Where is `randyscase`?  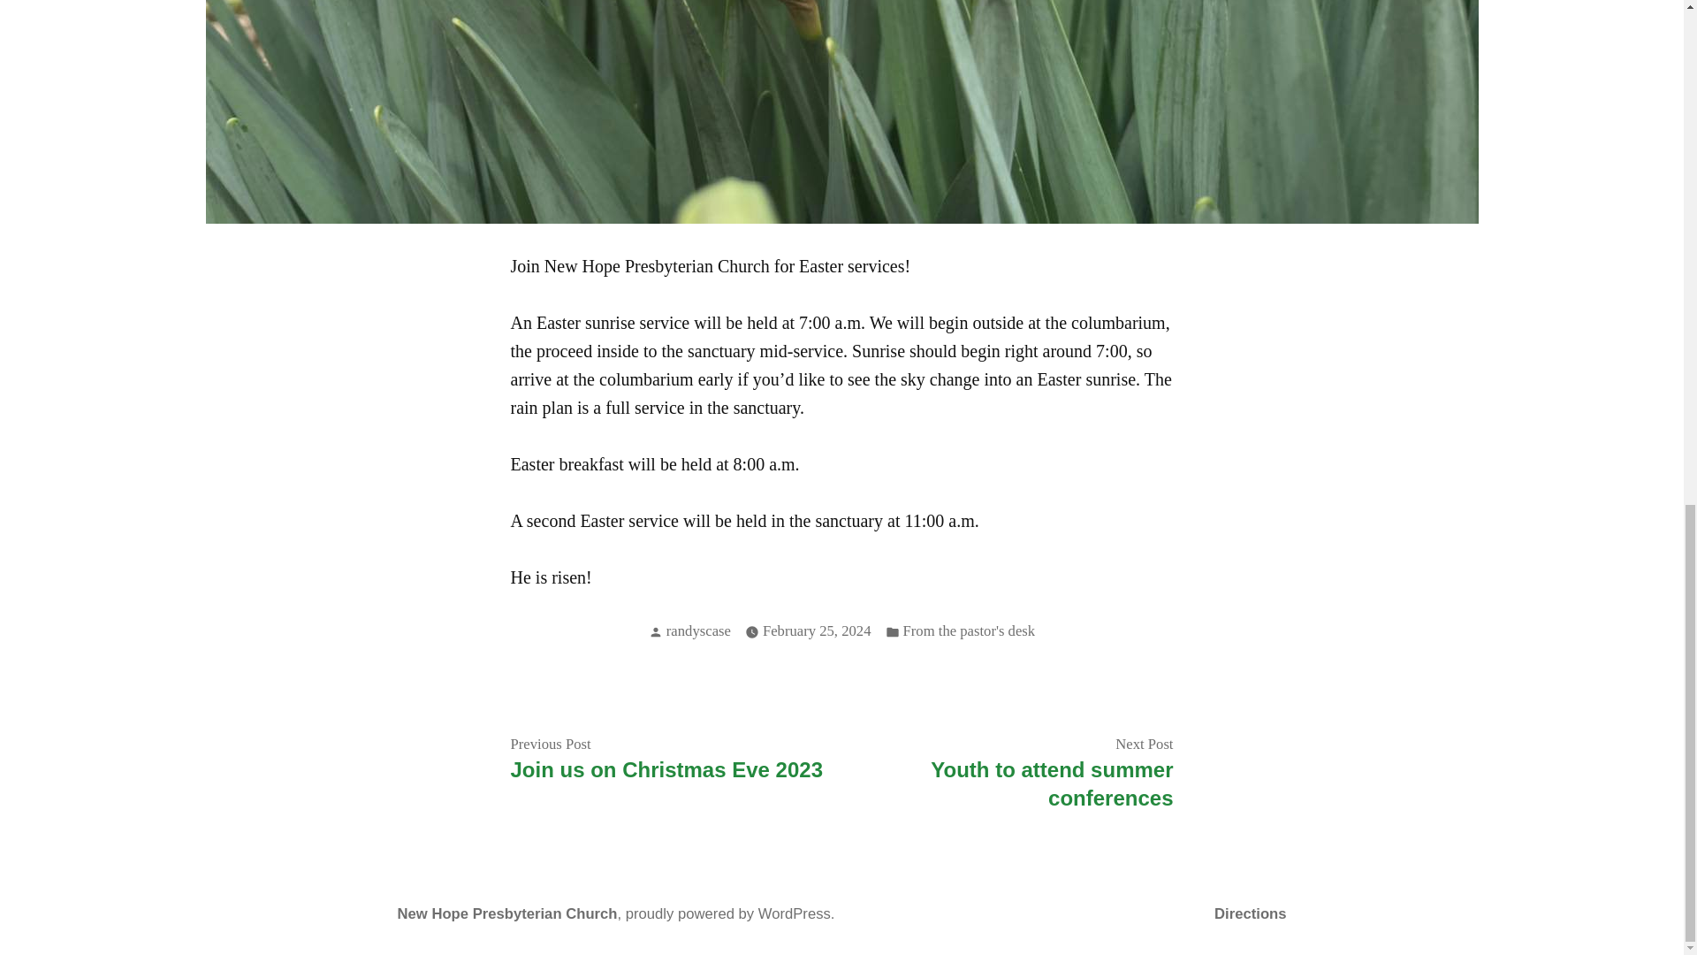
randyscase is located at coordinates (698, 630).